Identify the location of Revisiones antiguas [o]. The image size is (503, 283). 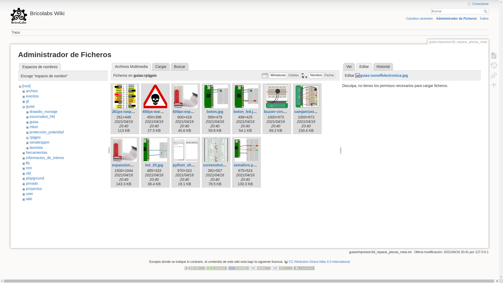
(494, 66).